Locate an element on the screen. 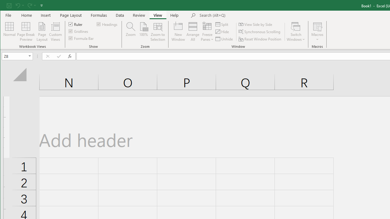  New Window is located at coordinates (178, 32).